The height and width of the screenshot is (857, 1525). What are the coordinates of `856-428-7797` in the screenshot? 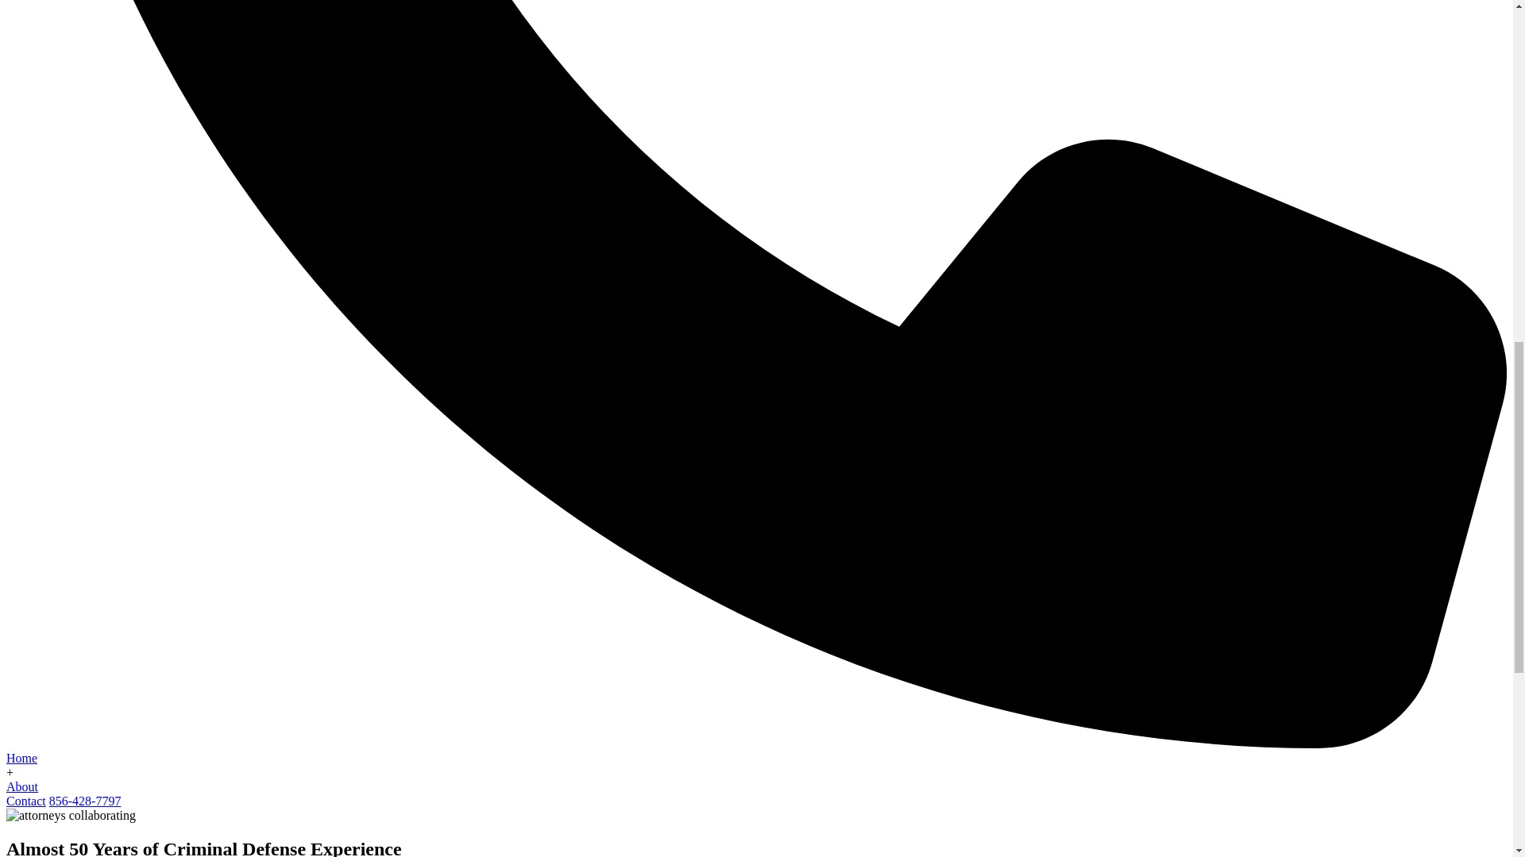 It's located at (85, 801).